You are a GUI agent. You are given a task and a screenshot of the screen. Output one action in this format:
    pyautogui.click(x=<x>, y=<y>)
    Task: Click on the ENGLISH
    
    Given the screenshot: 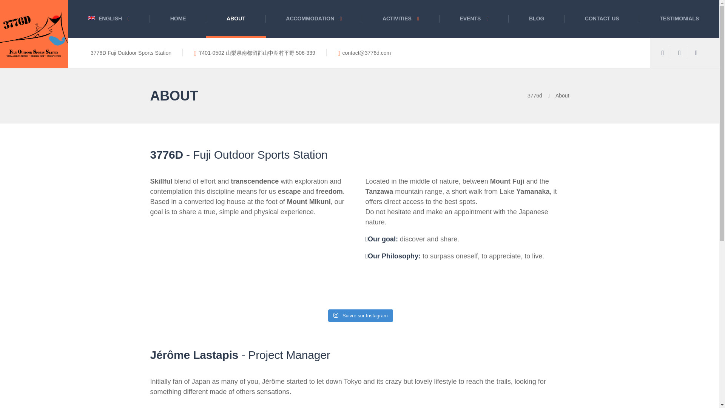 What is the action you would take?
    pyautogui.click(x=109, y=19)
    